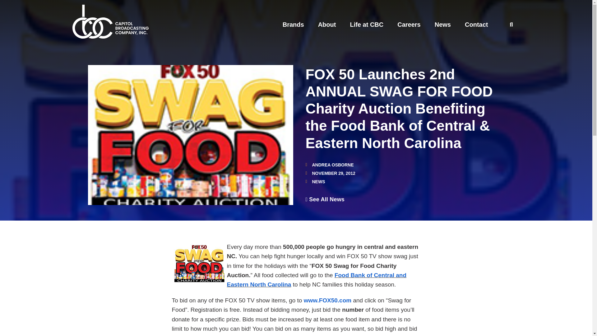 This screenshot has height=336, width=597. Describe the element at coordinates (325, 199) in the screenshot. I see `See All News` at that location.